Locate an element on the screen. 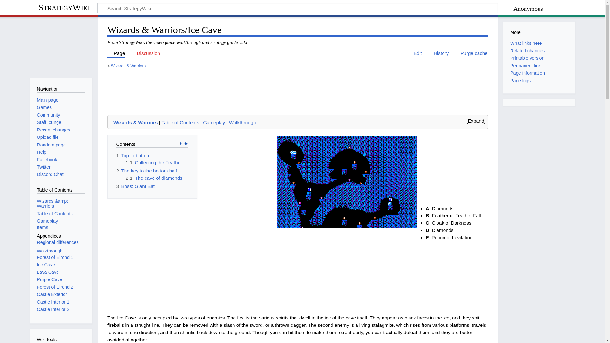 This screenshot has height=343, width=610. History is located at coordinates (438, 53).